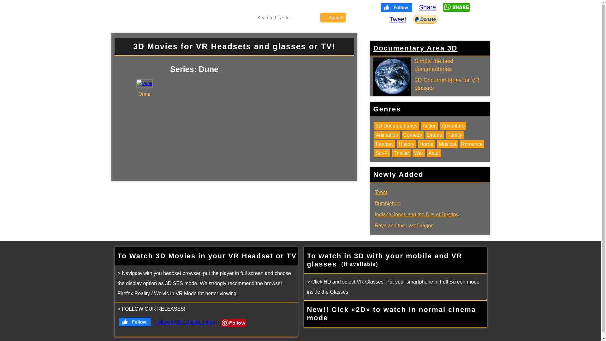 The width and height of the screenshot is (606, 341). I want to click on Adventure, so click(453, 126).